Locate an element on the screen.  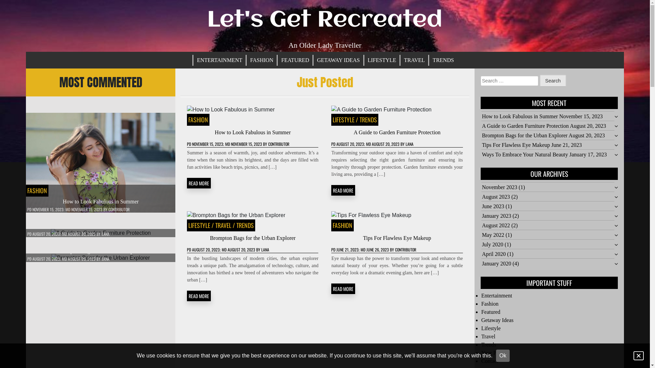
TRENDS is located at coordinates (368, 120).